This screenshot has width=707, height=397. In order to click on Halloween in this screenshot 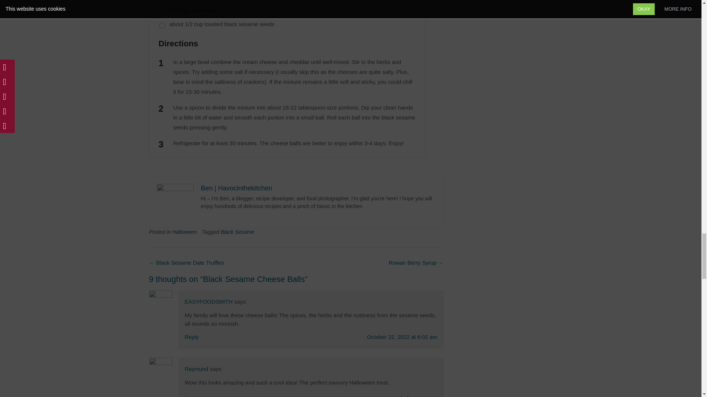, I will do `click(185, 232)`.